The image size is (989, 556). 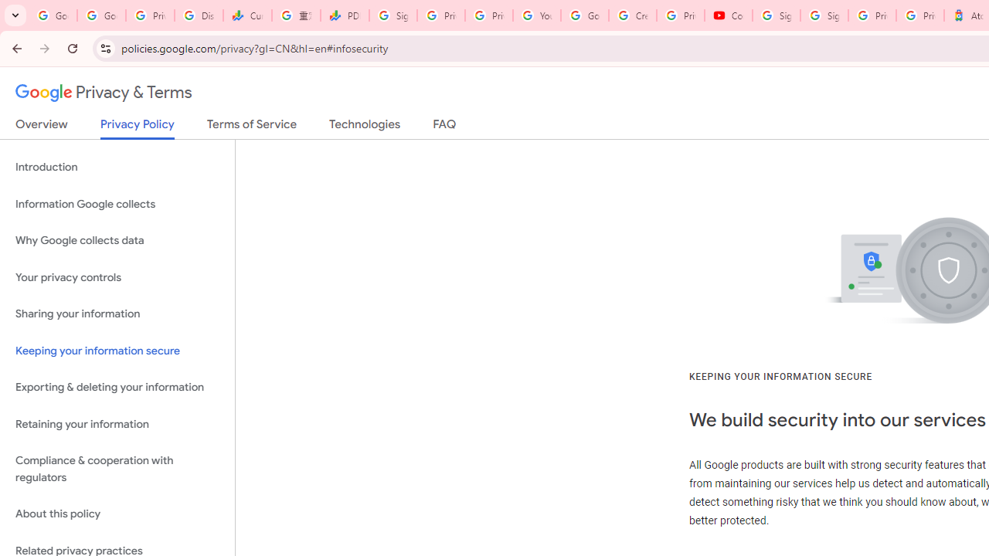 What do you see at coordinates (247, 15) in the screenshot?
I see `Currencies - Google Finance` at bounding box center [247, 15].